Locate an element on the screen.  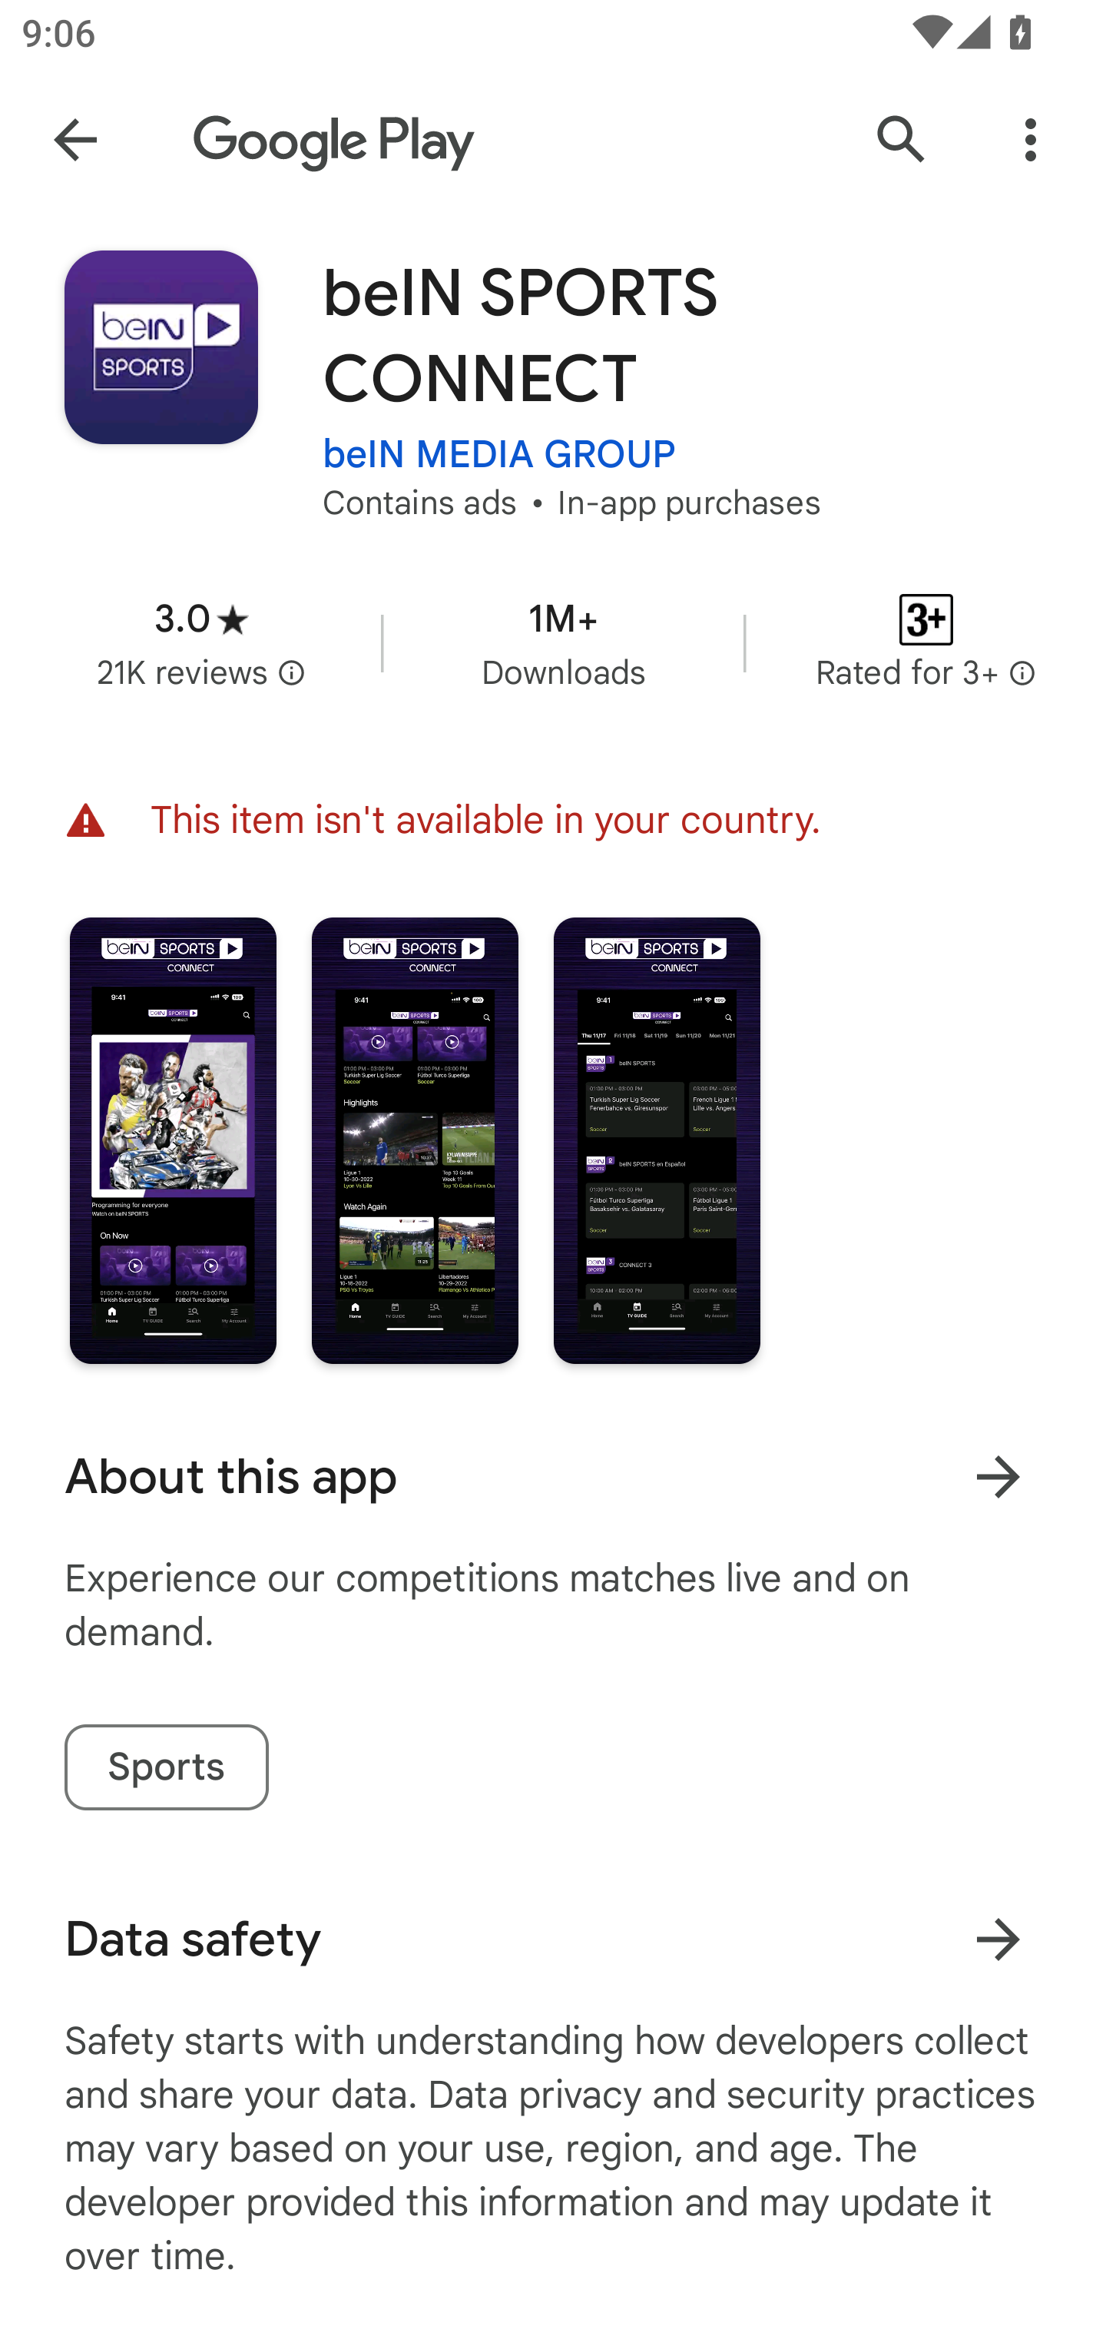
Learn more About this app is located at coordinates (998, 1477).